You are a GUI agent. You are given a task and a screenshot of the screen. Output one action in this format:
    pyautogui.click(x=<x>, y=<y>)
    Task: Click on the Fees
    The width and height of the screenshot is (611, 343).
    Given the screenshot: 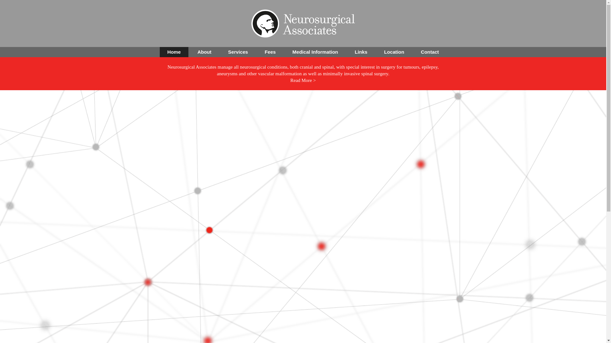 What is the action you would take?
    pyautogui.click(x=270, y=52)
    